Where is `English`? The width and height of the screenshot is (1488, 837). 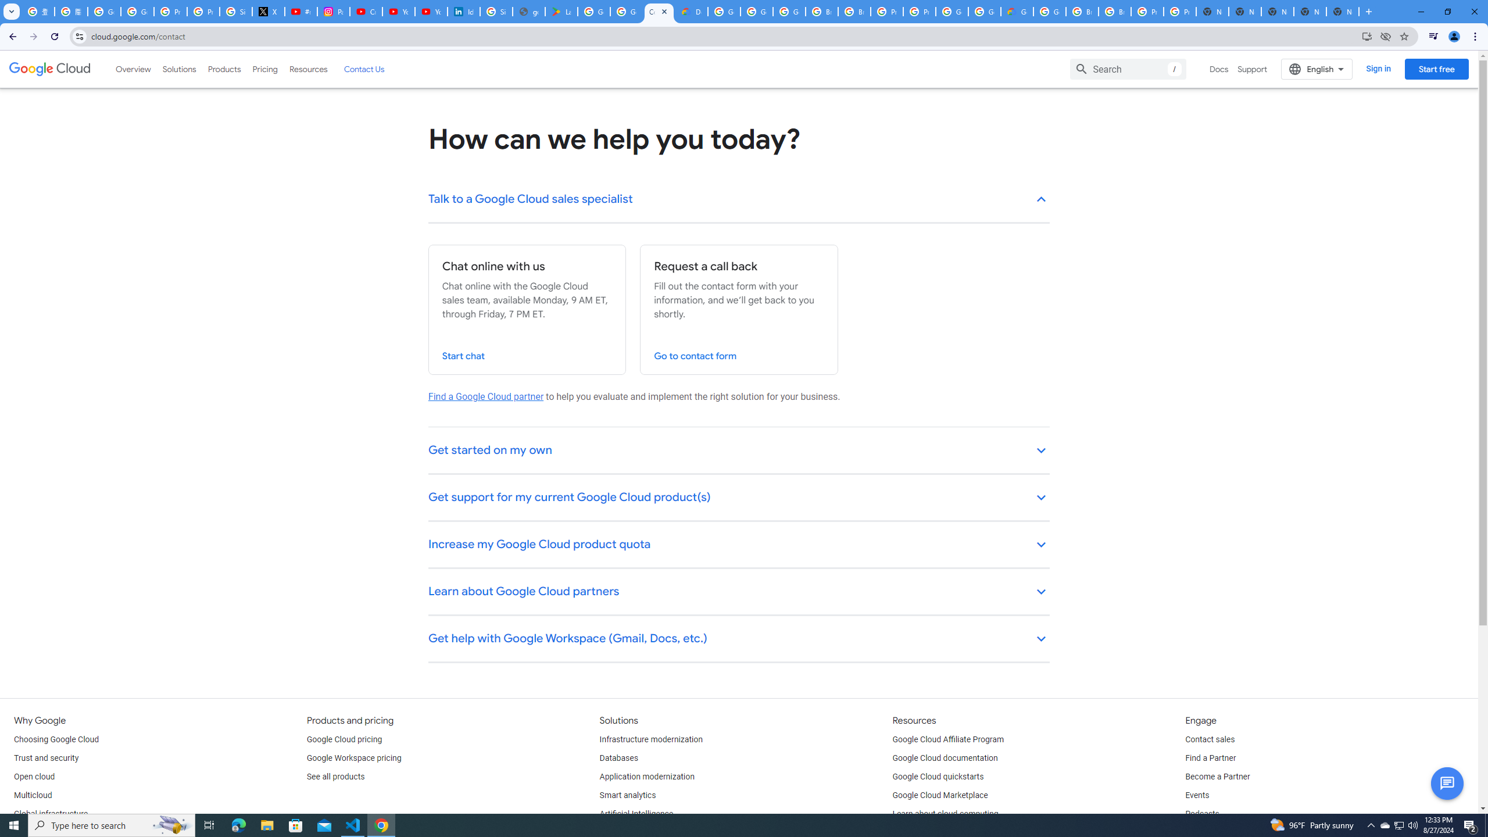
English is located at coordinates (1317, 69).